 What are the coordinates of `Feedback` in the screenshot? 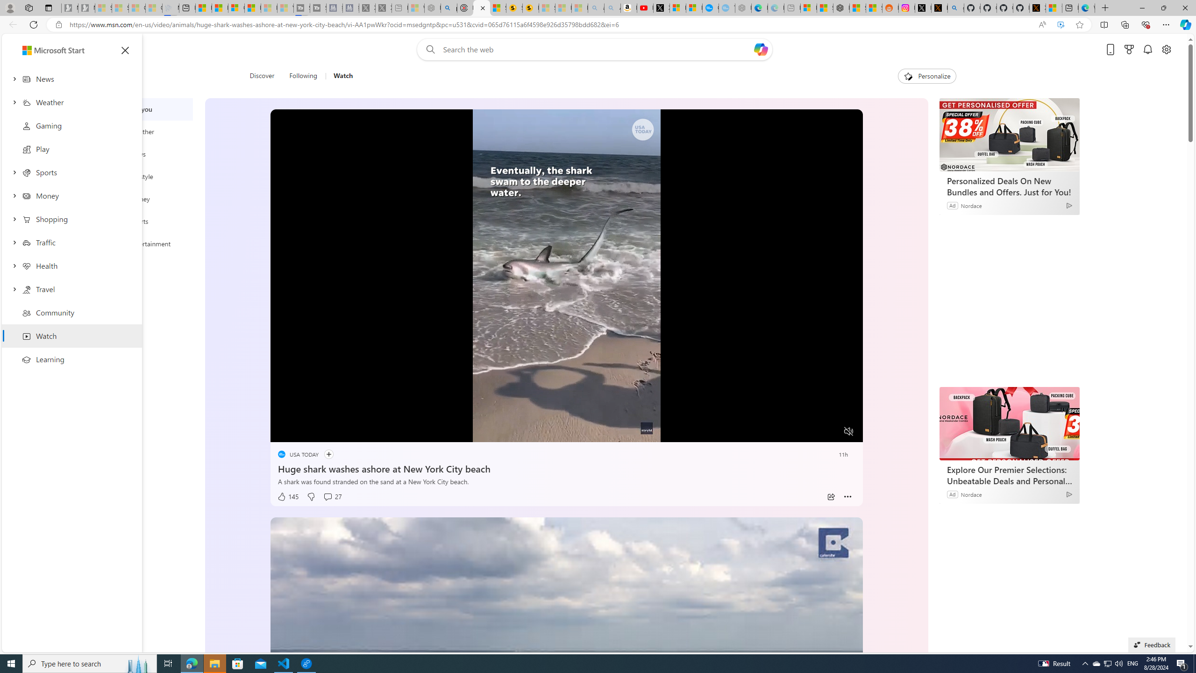 It's located at (1152, 644).